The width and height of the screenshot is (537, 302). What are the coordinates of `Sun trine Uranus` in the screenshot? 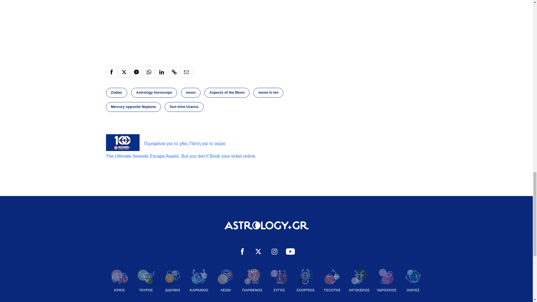 It's located at (184, 107).